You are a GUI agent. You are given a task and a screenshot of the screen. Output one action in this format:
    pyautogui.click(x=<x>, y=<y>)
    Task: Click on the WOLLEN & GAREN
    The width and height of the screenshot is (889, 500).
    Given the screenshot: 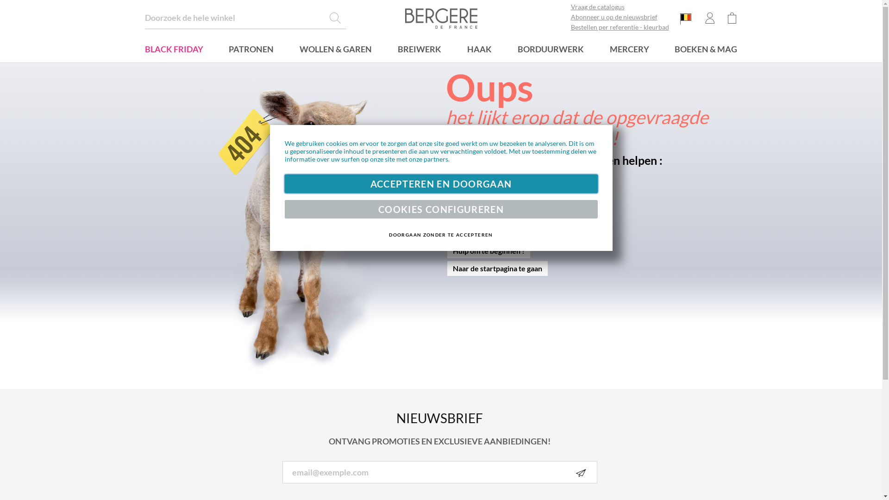 What is the action you would take?
    pyautogui.click(x=336, y=50)
    